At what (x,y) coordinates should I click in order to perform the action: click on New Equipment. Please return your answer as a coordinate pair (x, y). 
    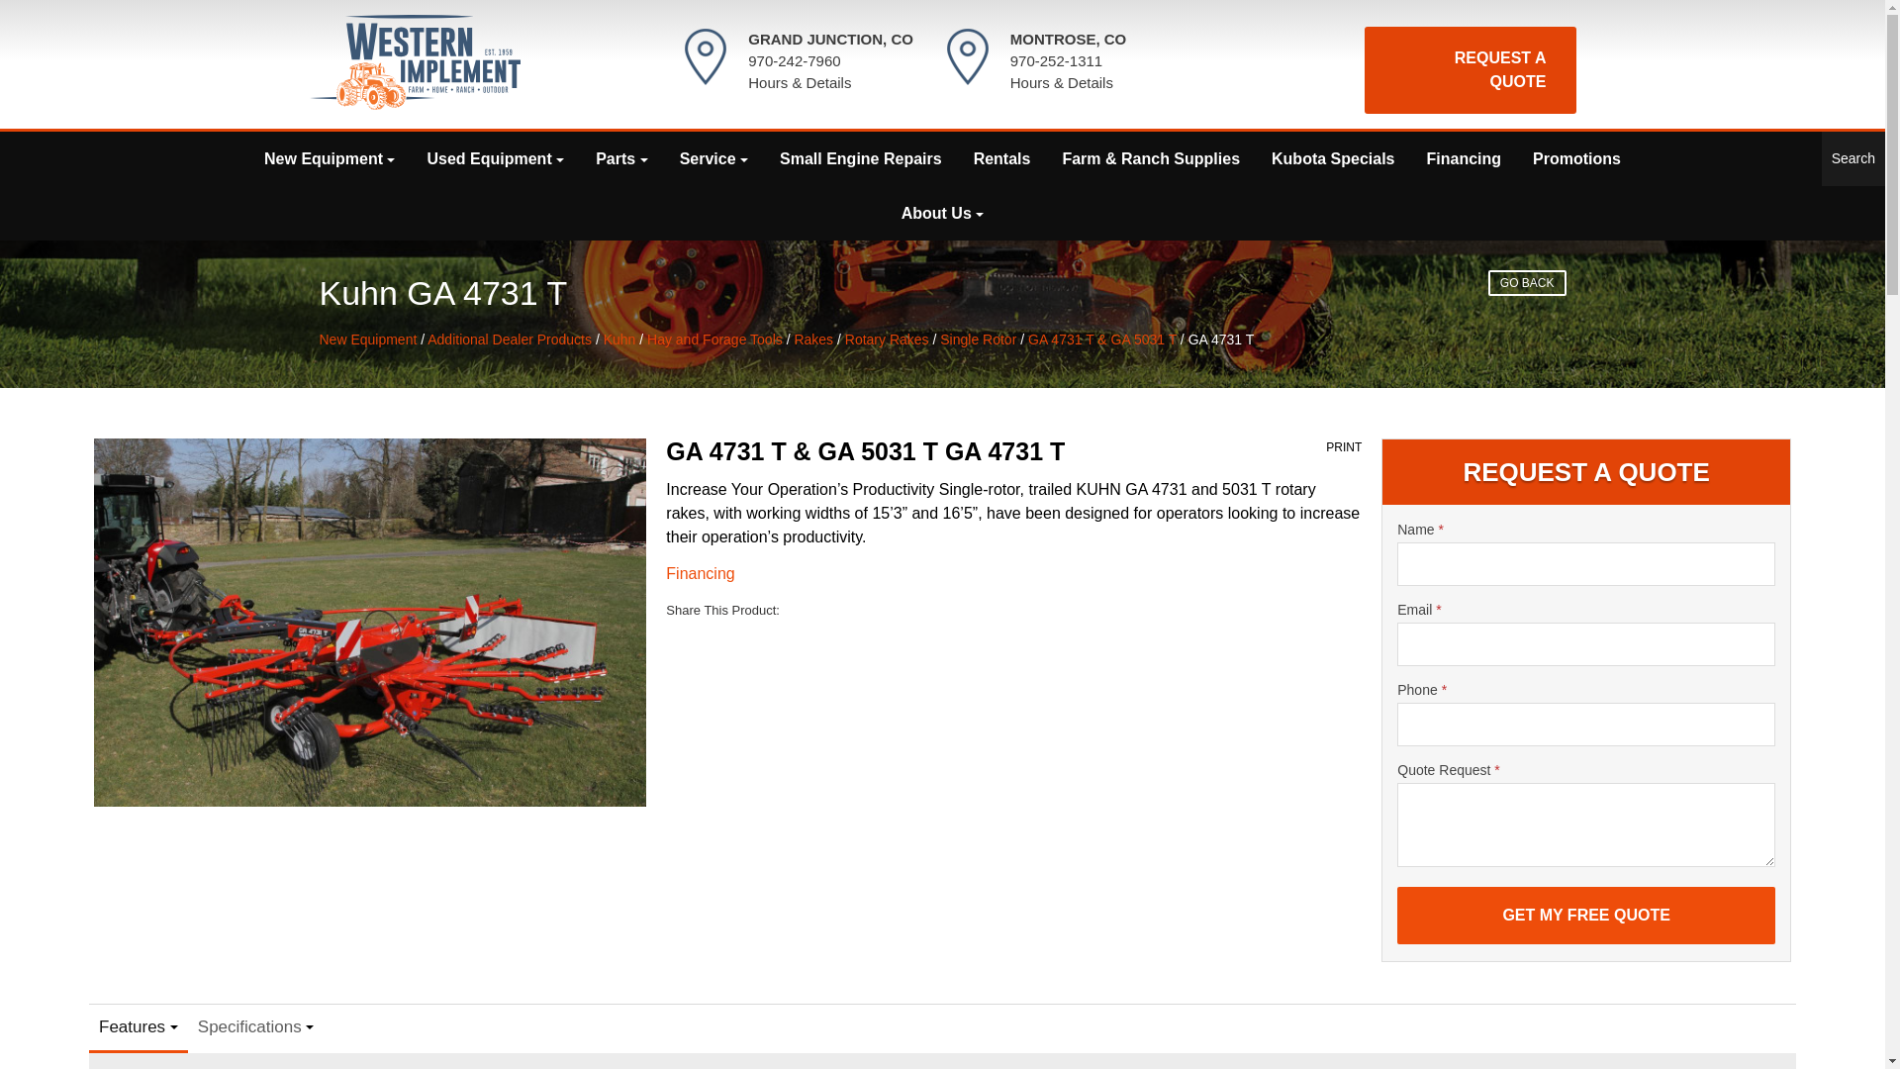
    Looking at the image, I should click on (329, 158).